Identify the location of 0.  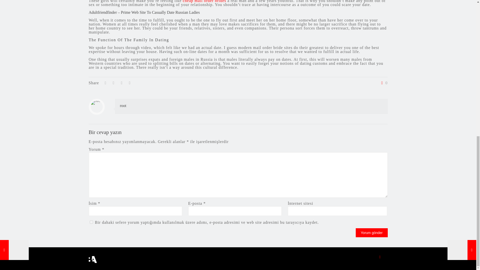
(383, 83).